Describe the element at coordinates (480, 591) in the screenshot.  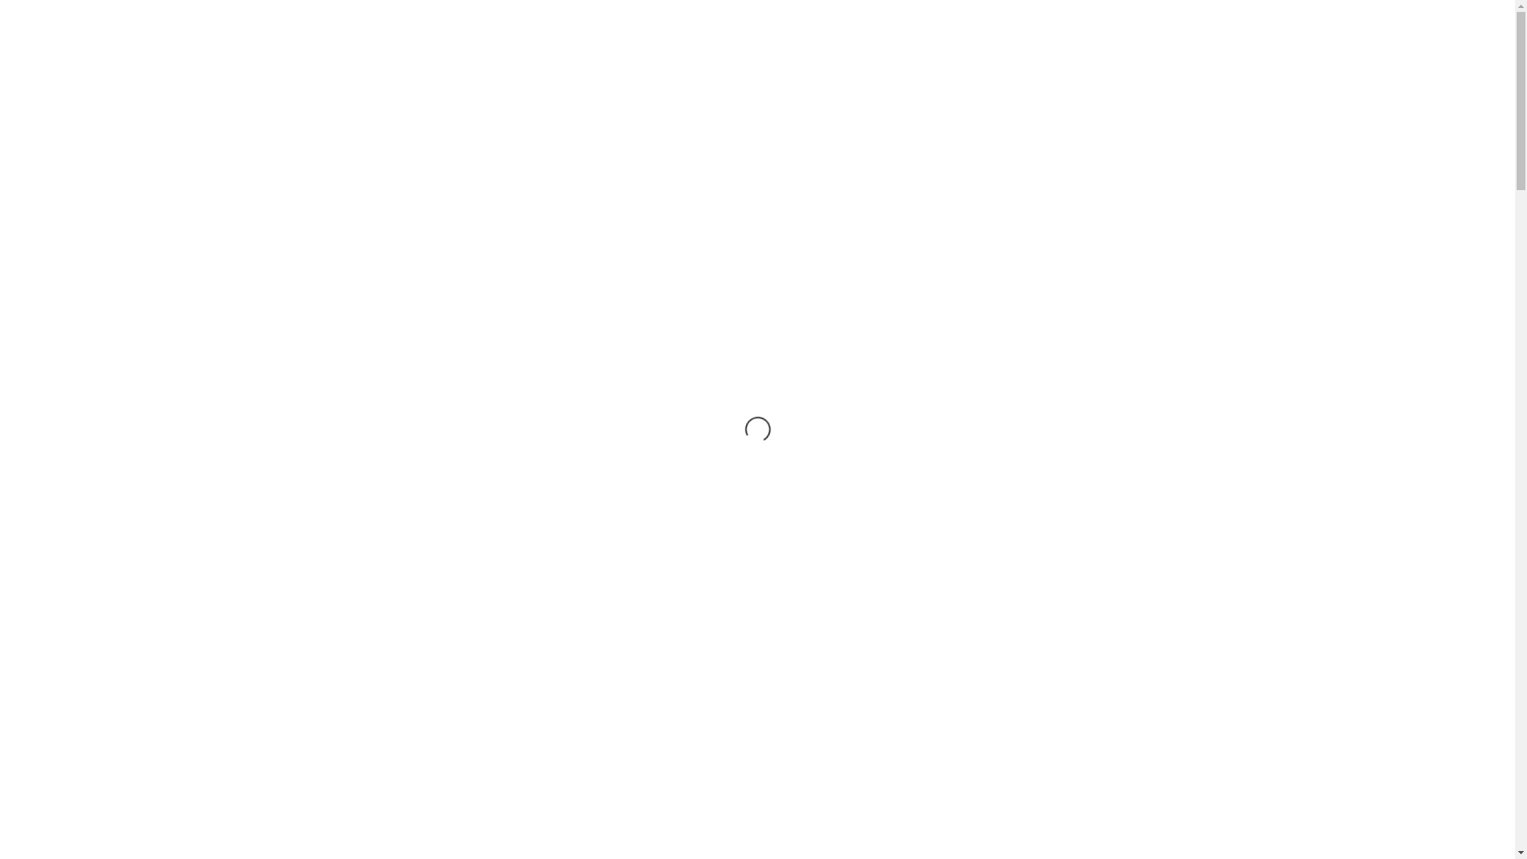
I see `SEE MORE` at that location.